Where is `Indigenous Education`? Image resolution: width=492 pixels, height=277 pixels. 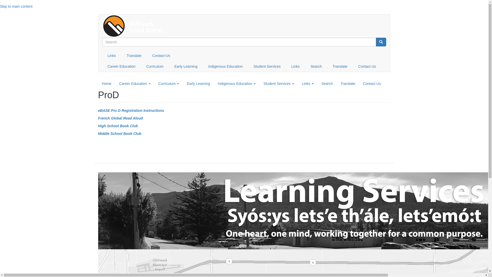
Indigenous Education is located at coordinates (237, 84).